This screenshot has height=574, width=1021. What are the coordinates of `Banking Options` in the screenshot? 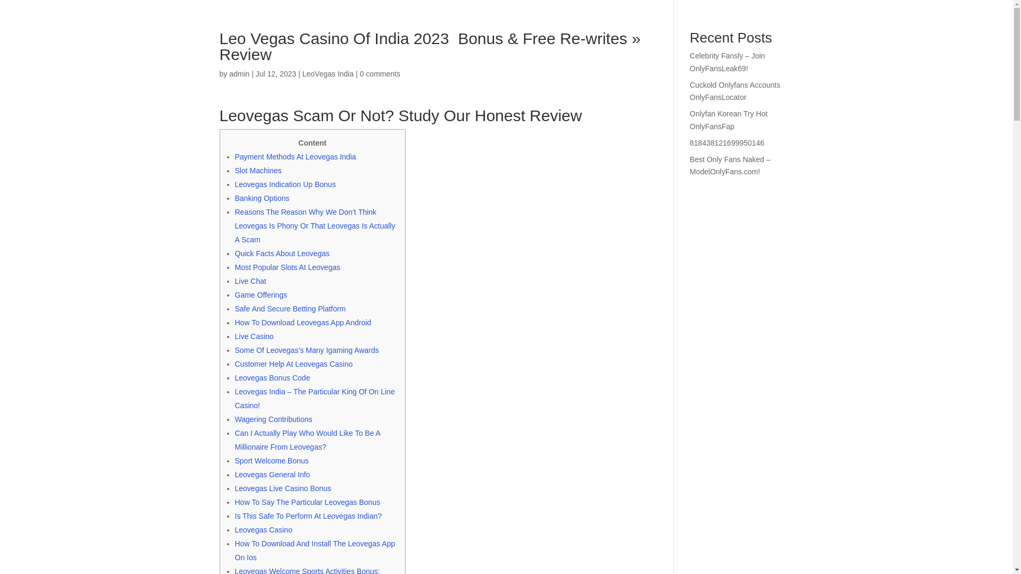 It's located at (262, 198).